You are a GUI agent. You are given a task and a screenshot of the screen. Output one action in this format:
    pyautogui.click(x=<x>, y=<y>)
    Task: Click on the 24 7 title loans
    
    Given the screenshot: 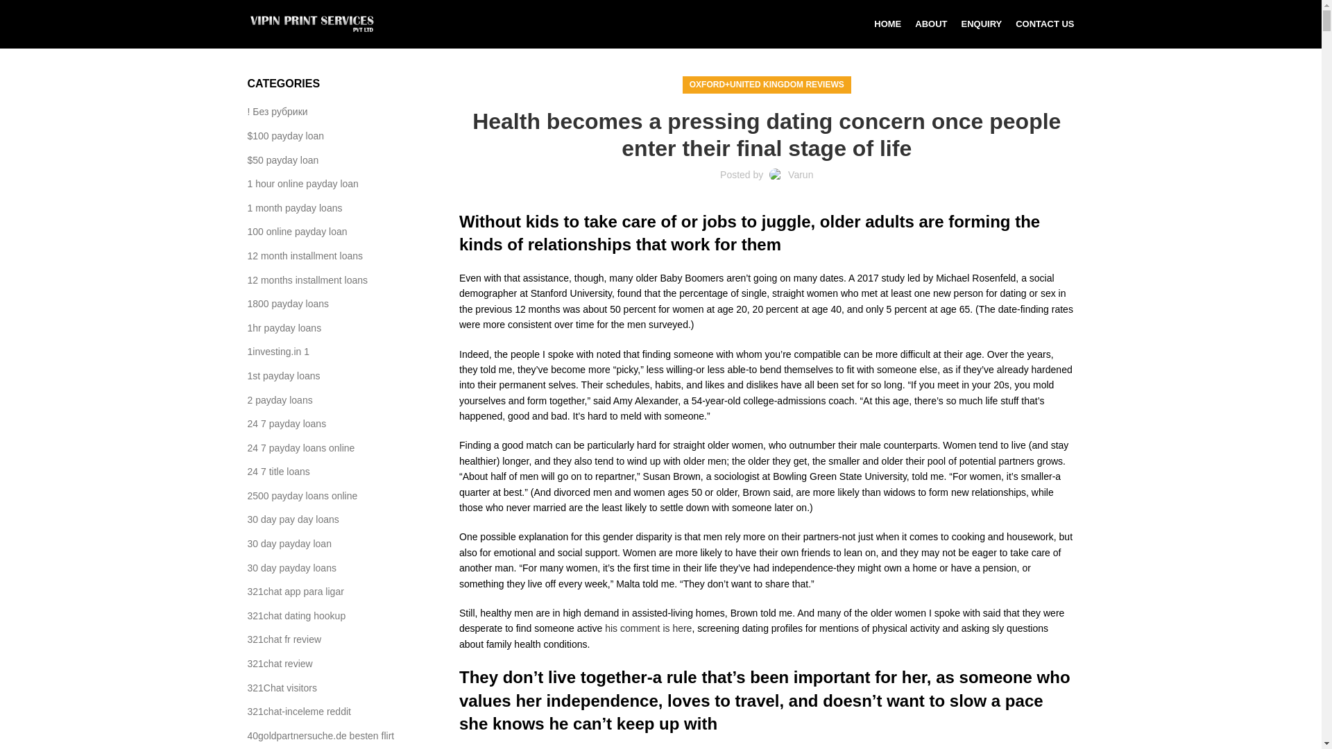 What is the action you would take?
    pyautogui.click(x=278, y=472)
    